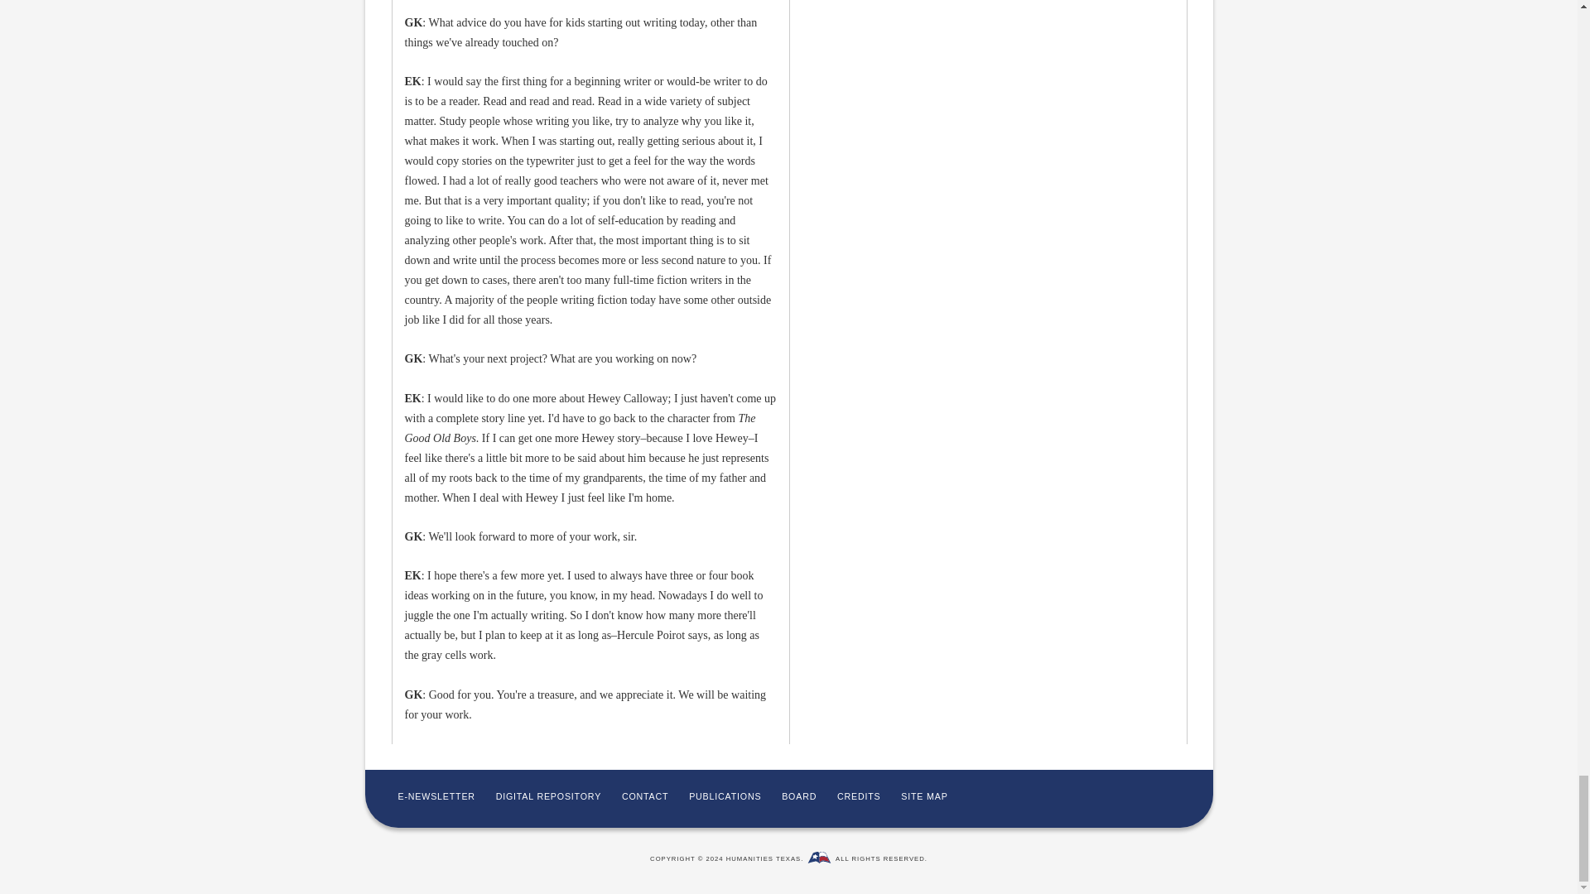 The width and height of the screenshot is (1590, 894). Describe the element at coordinates (859, 795) in the screenshot. I see `CREDITS` at that location.